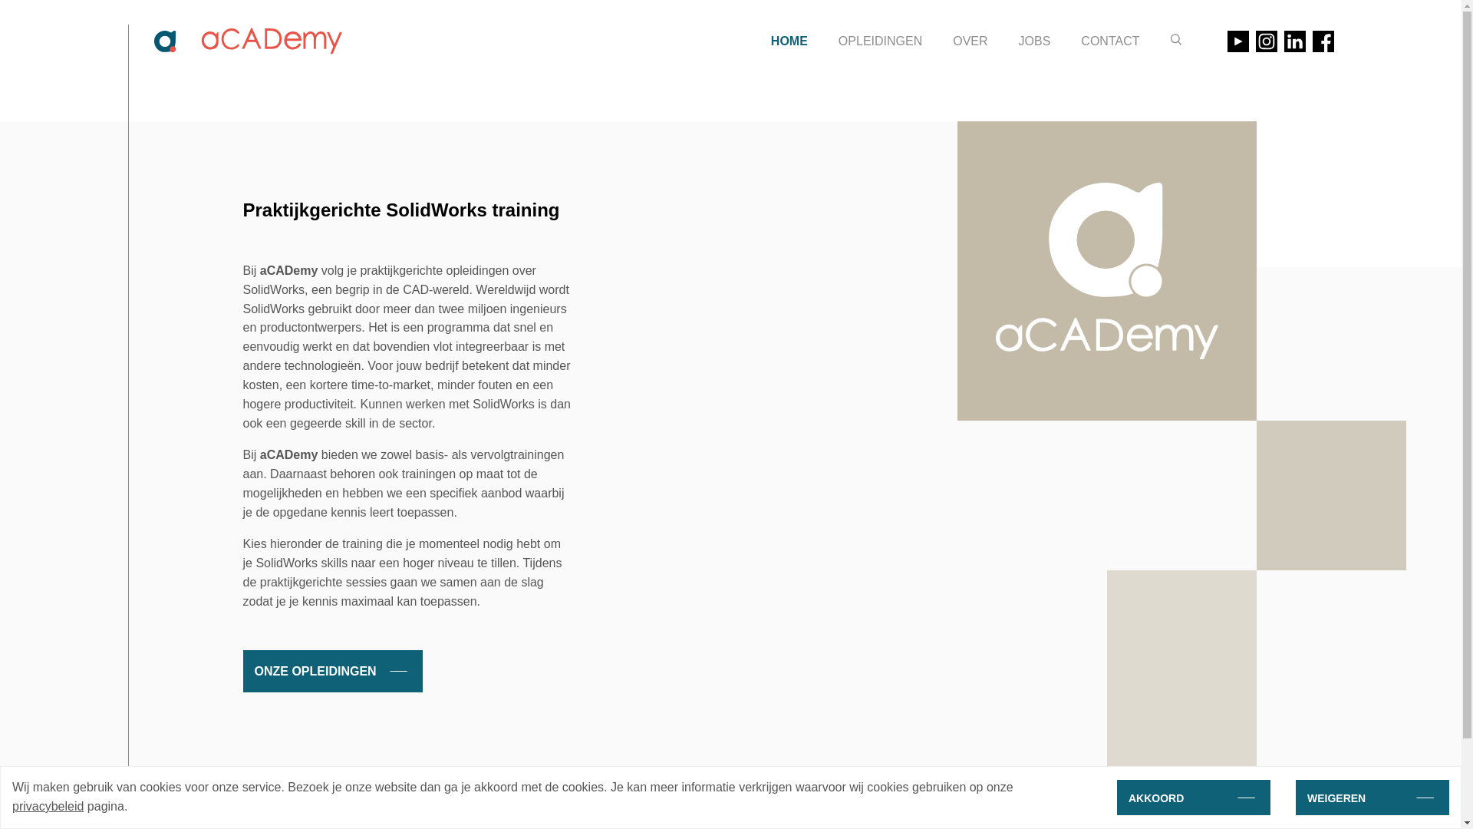 The height and width of the screenshot is (829, 1473). Describe the element at coordinates (1372, 798) in the screenshot. I see `WEIGEREN` at that location.